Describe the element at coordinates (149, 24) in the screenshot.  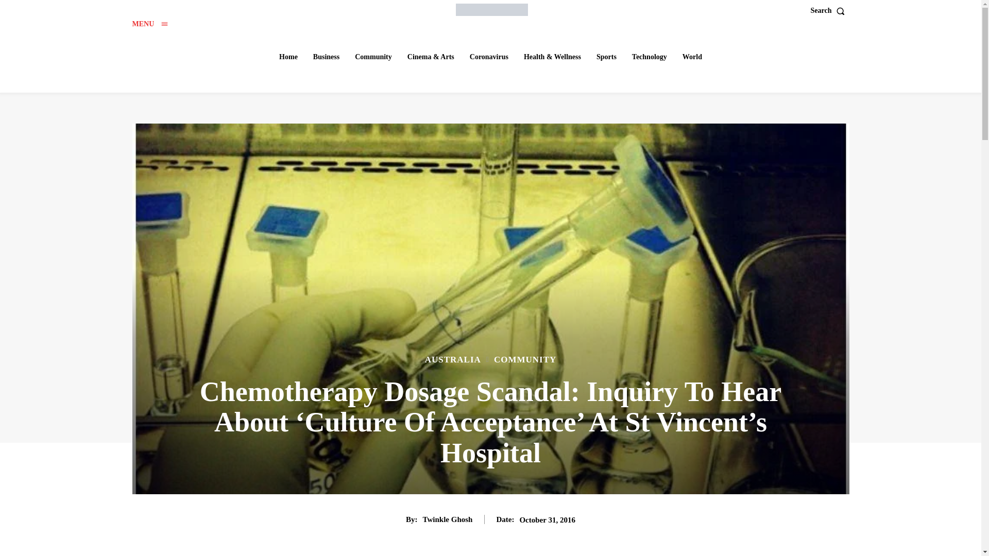
I see `MENU` at that location.